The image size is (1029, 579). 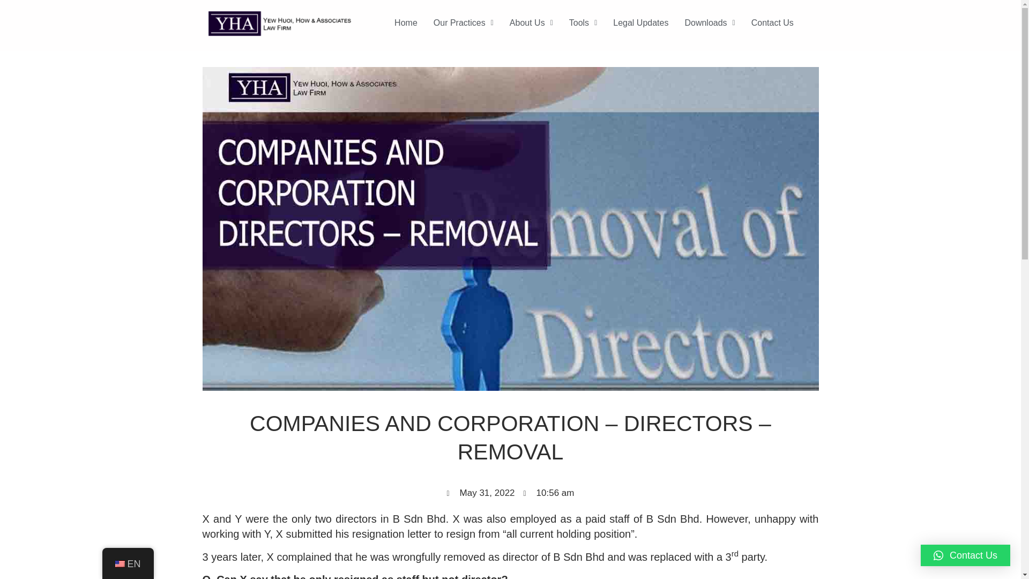 What do you see at coordinates (464, 23) in the screenshot?
I see `Our Practices` at bounding box center [464, 23].